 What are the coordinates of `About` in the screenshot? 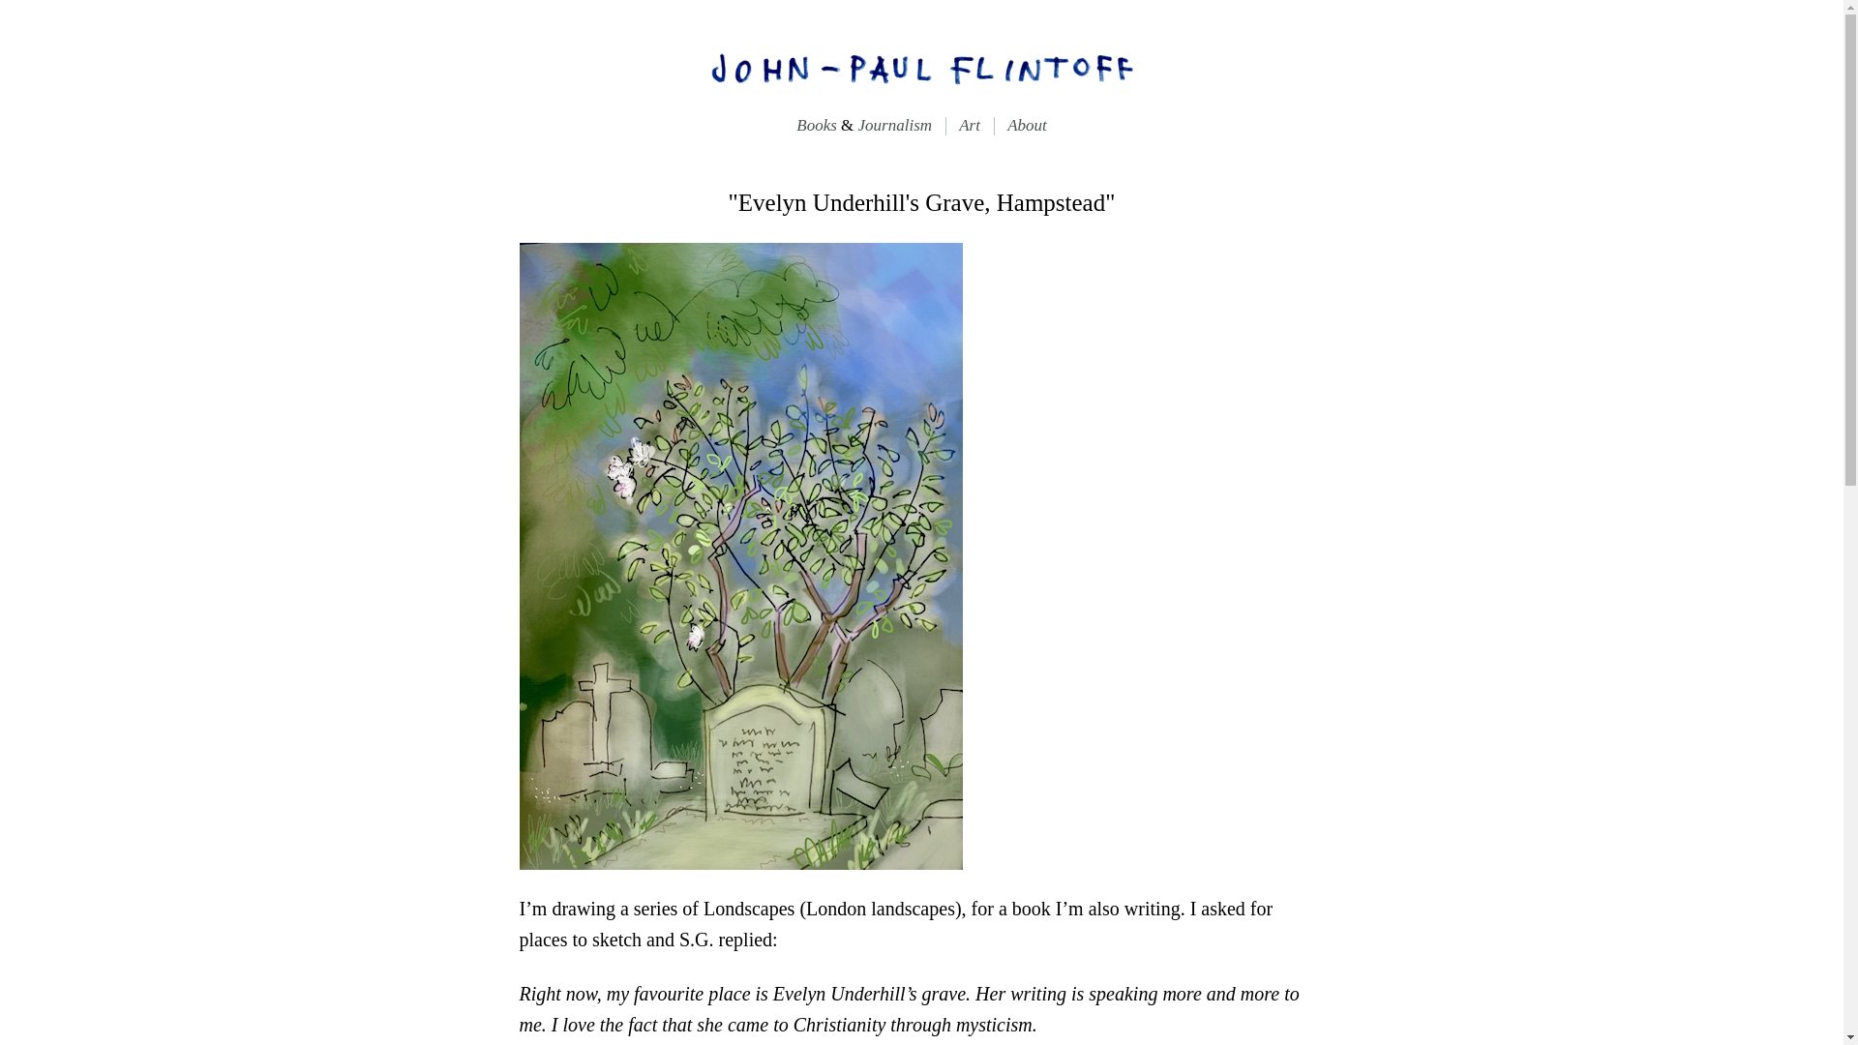 It's located at (1028, 125).